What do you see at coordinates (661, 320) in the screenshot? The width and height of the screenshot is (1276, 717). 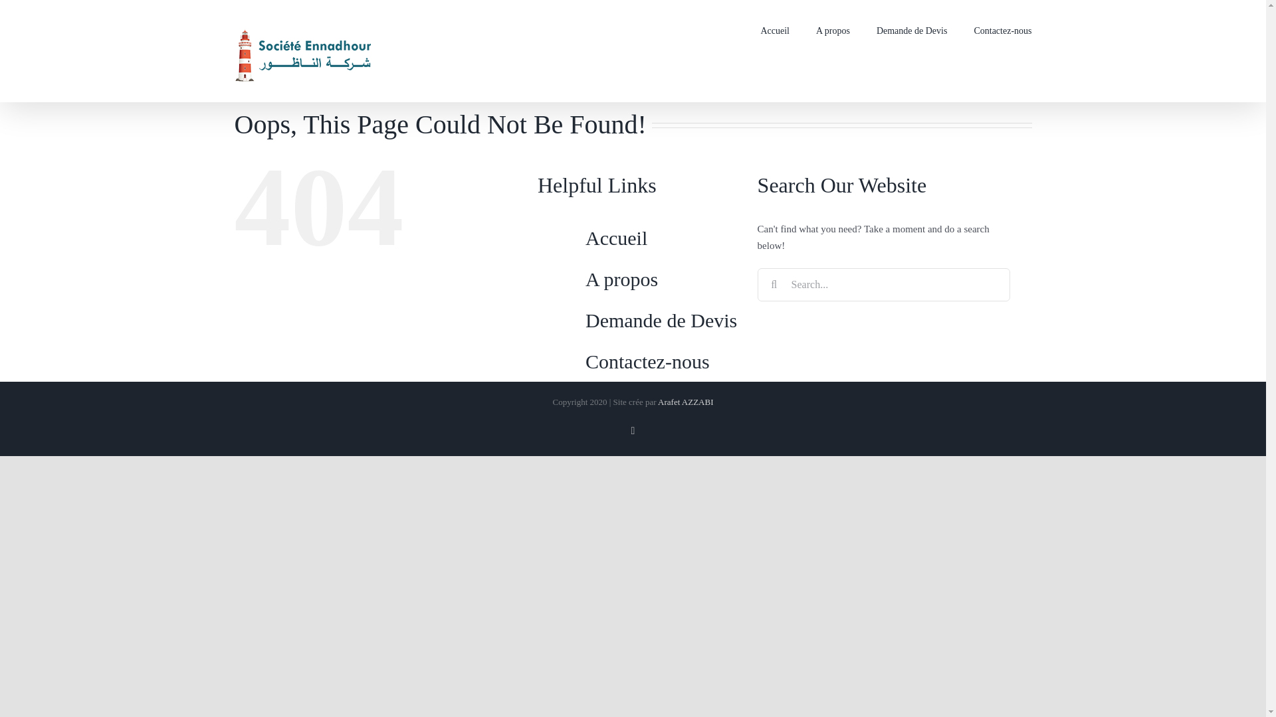 I see `Demande de Devis` at bounding box center [661, 320].